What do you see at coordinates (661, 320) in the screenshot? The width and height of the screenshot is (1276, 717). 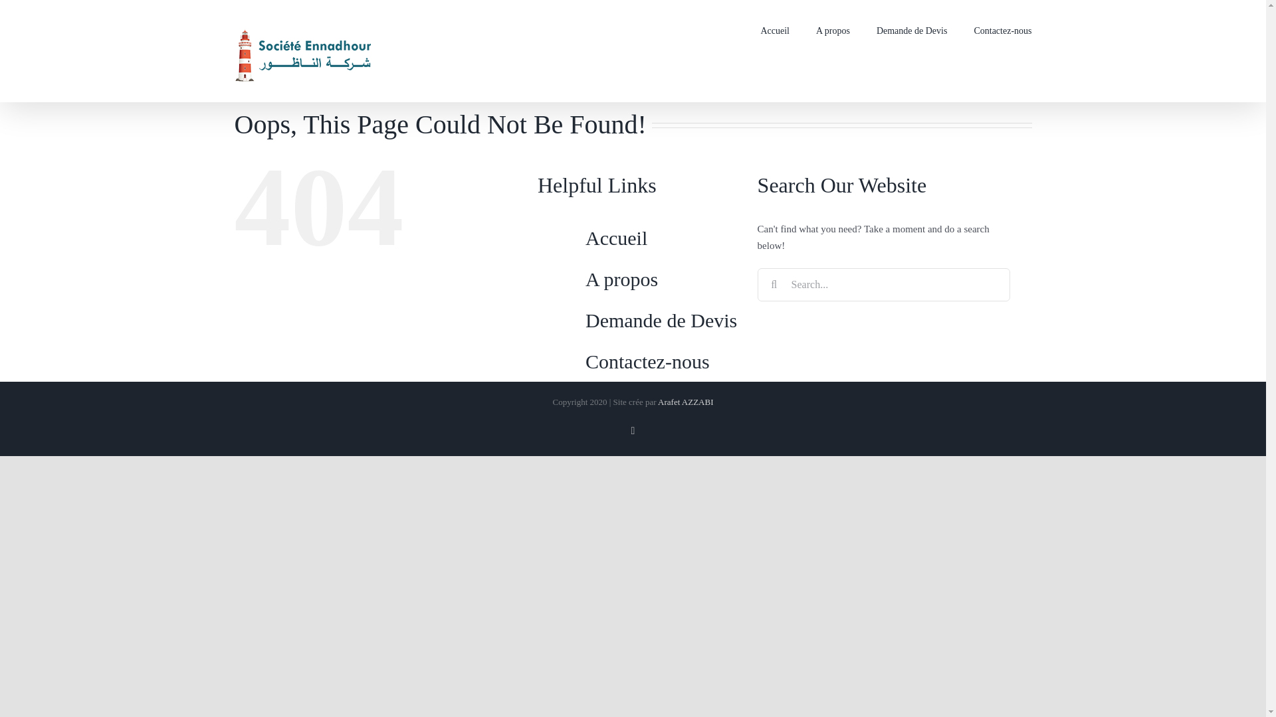 I see `Demande de Devis` at bounding box center [661, 320].